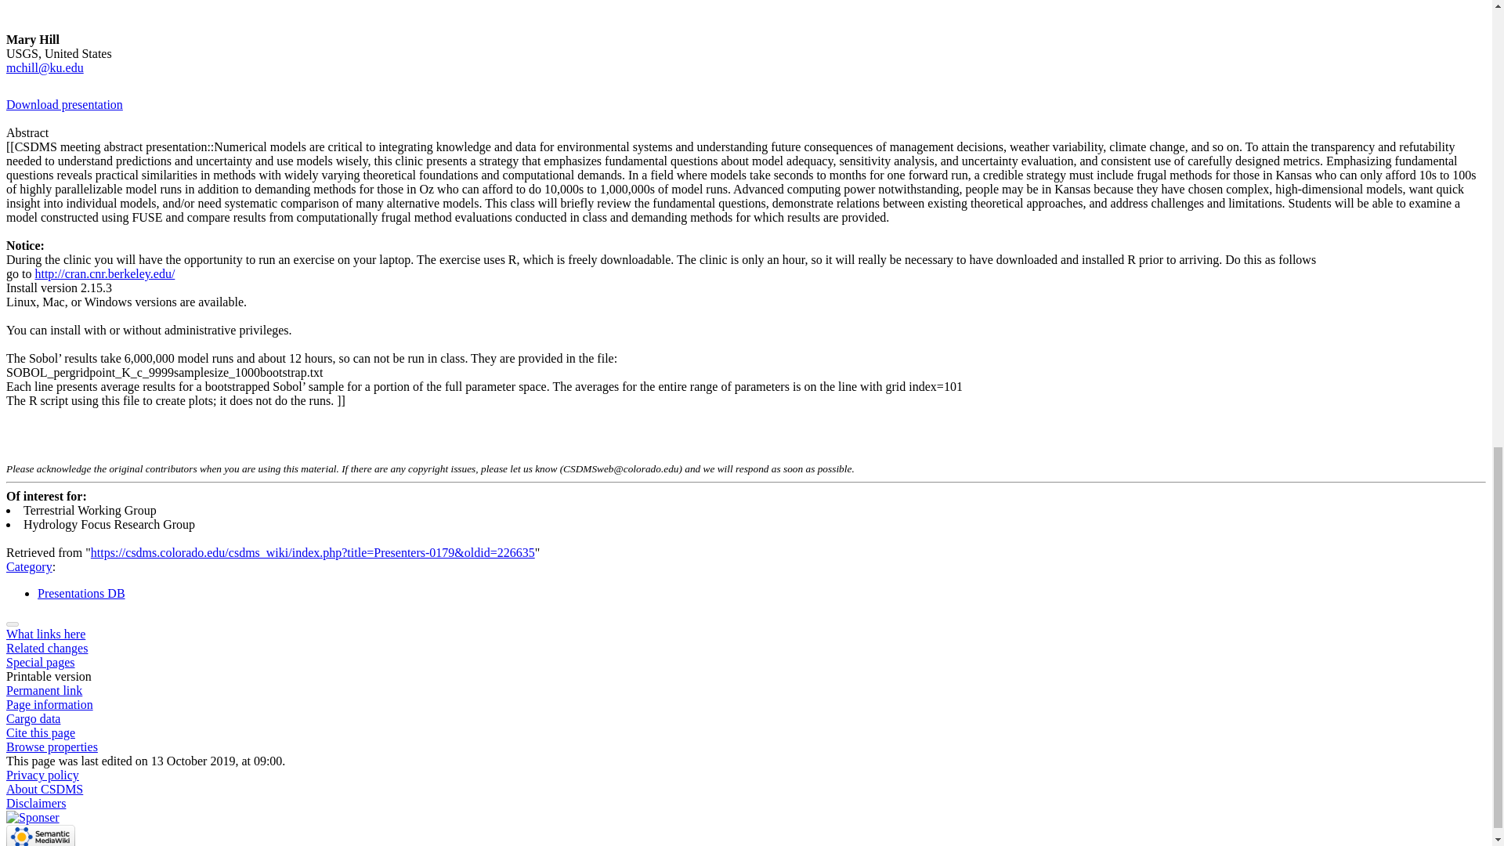 The height and width of the screenshot is (846, 1504). Describe the element at coordinates (29, 566) in the screenshot. I see `Special:Categories` at that location.